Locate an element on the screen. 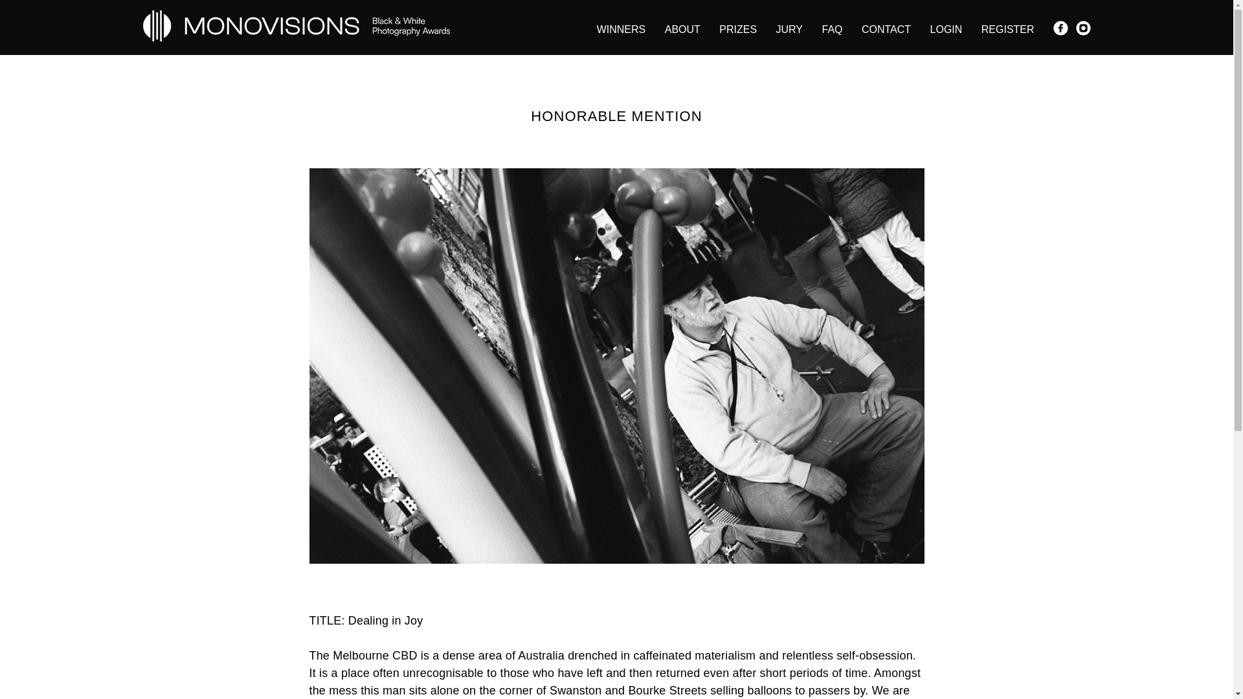  WINNERS is located at coordinates (621, 28).